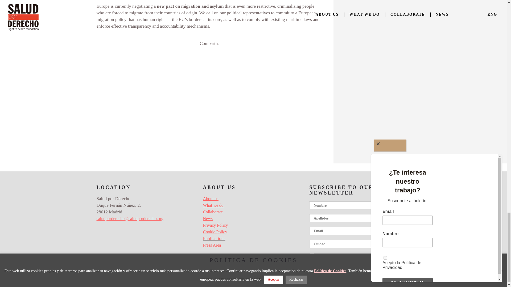 The image size is (511, 287). Describe the element at coordinates (210, 199) in the screenshot. I see `About us` at that location.